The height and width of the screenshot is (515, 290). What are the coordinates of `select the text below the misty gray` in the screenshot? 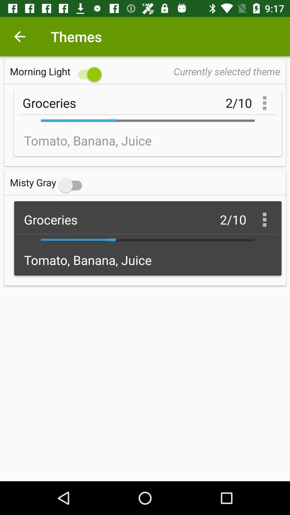 It's located at (148, 238).